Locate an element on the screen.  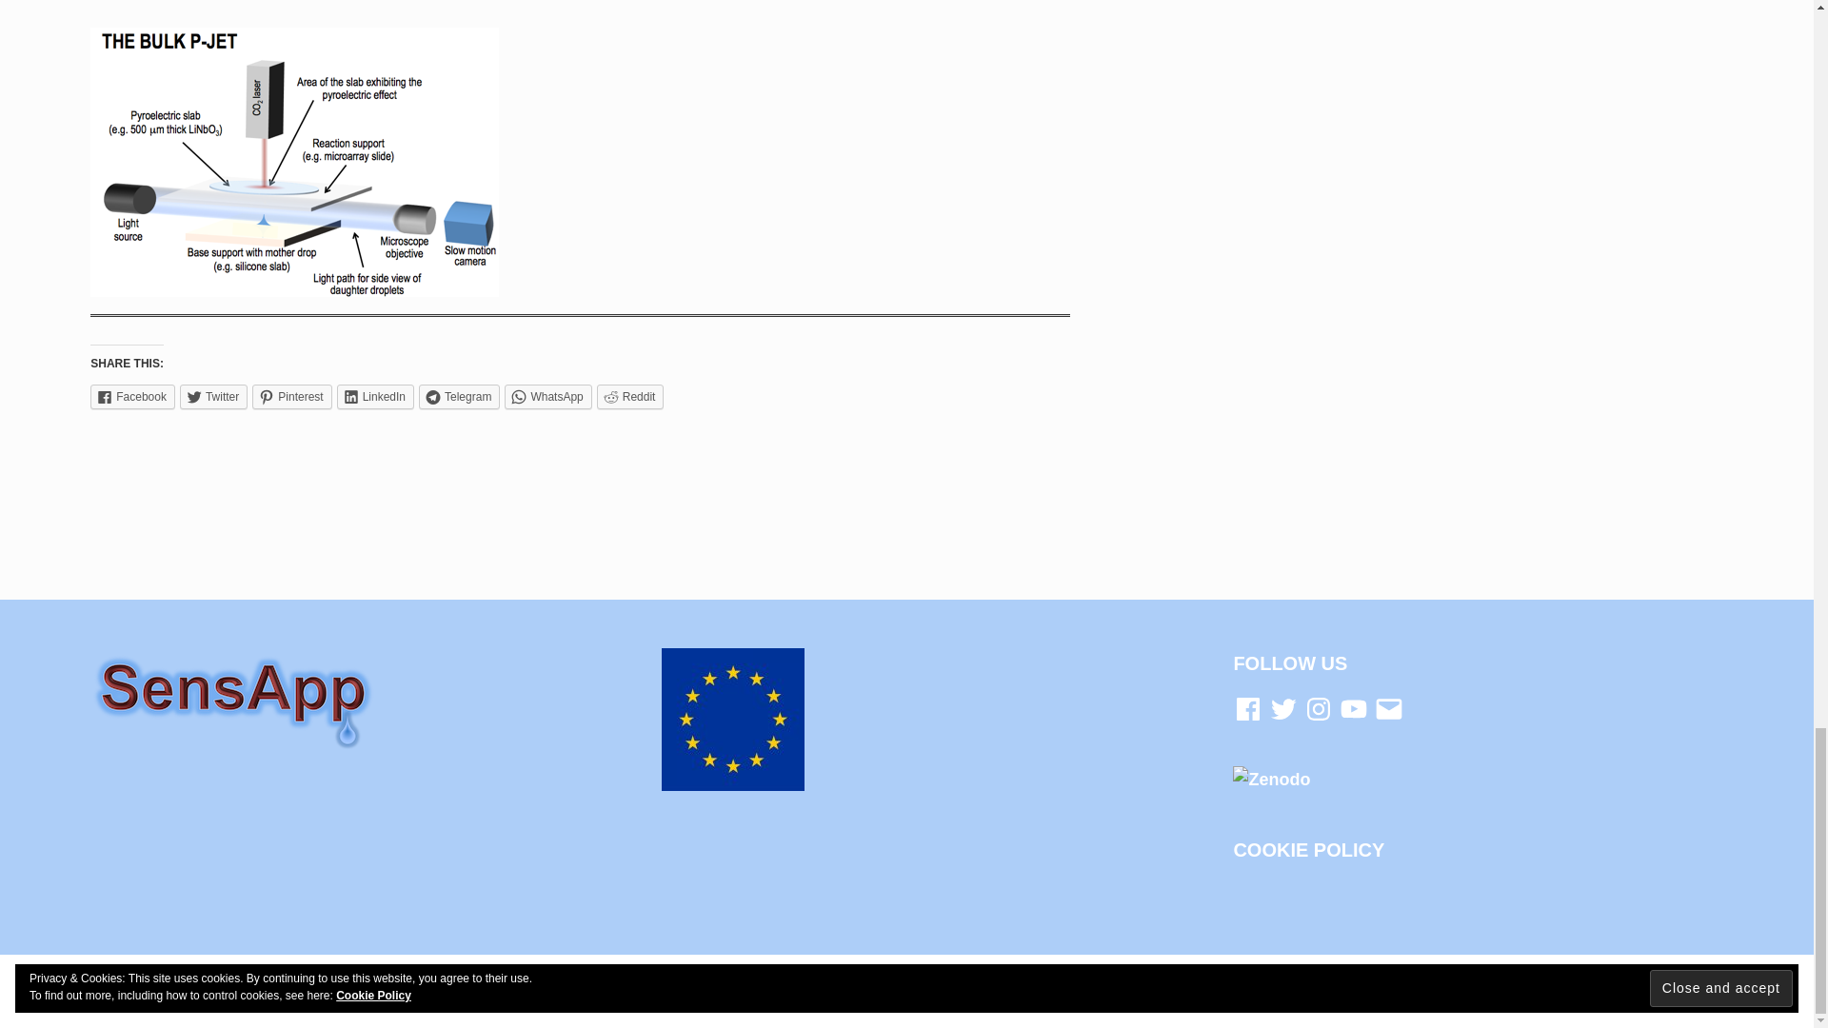
Click to share on Twitter is located at coordinates (213, 396).